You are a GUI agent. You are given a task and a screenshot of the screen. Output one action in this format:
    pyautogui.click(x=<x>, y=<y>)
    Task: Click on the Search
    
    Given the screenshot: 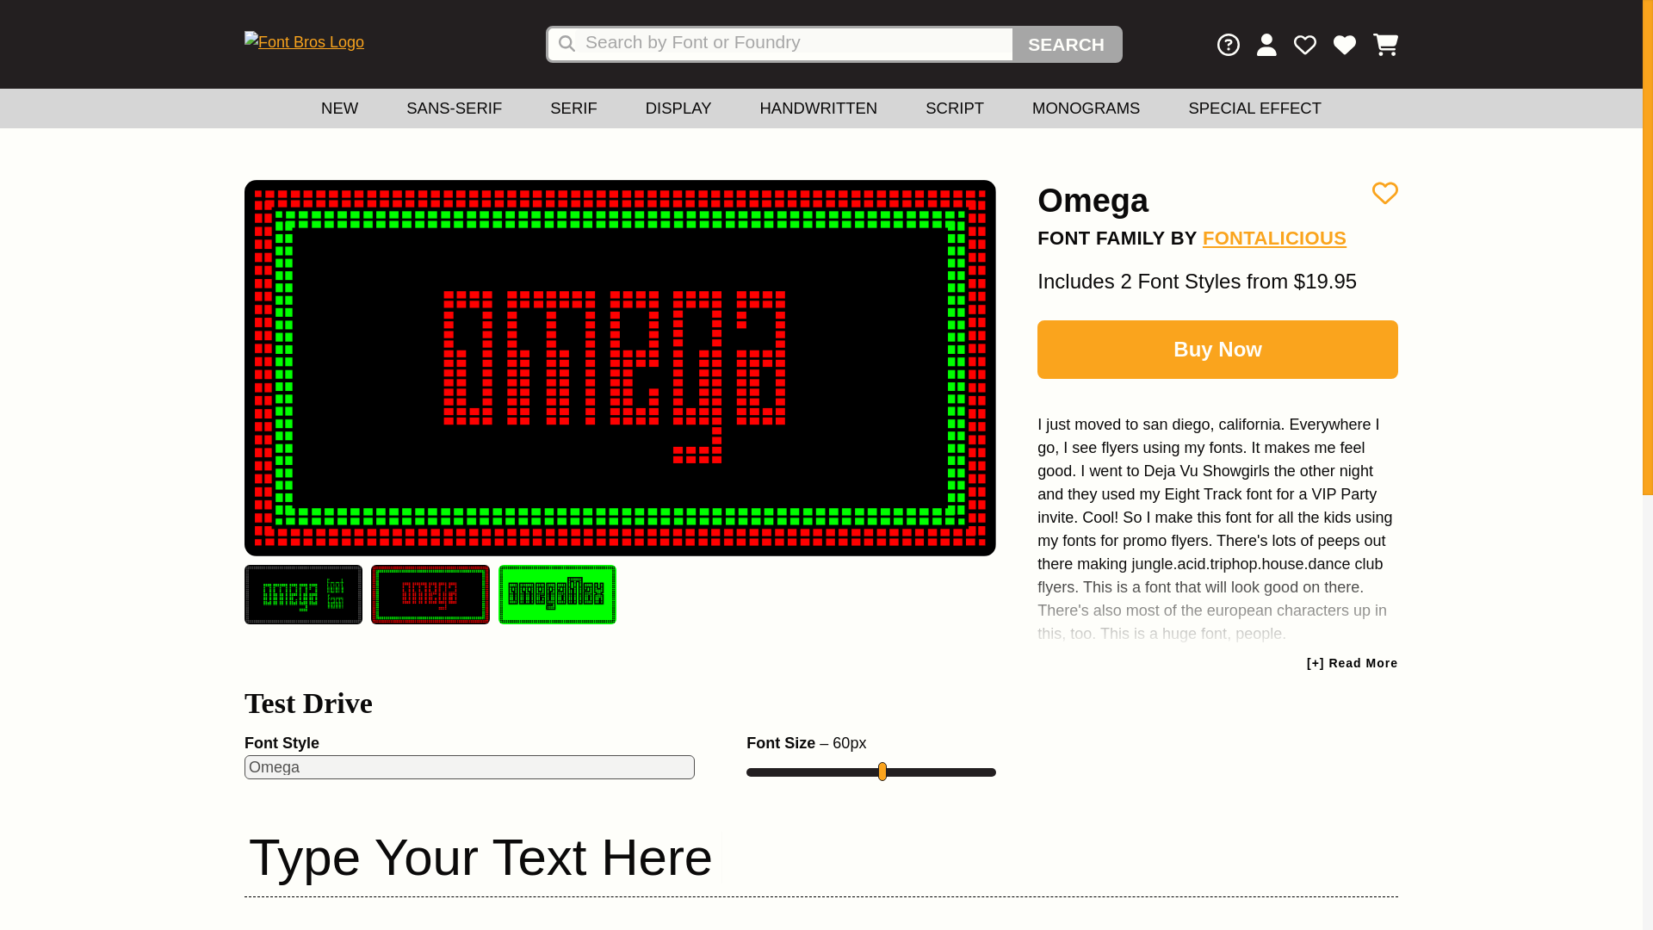 What is the action you would take?
    pyautogui.click(x=1066, y=45)
    